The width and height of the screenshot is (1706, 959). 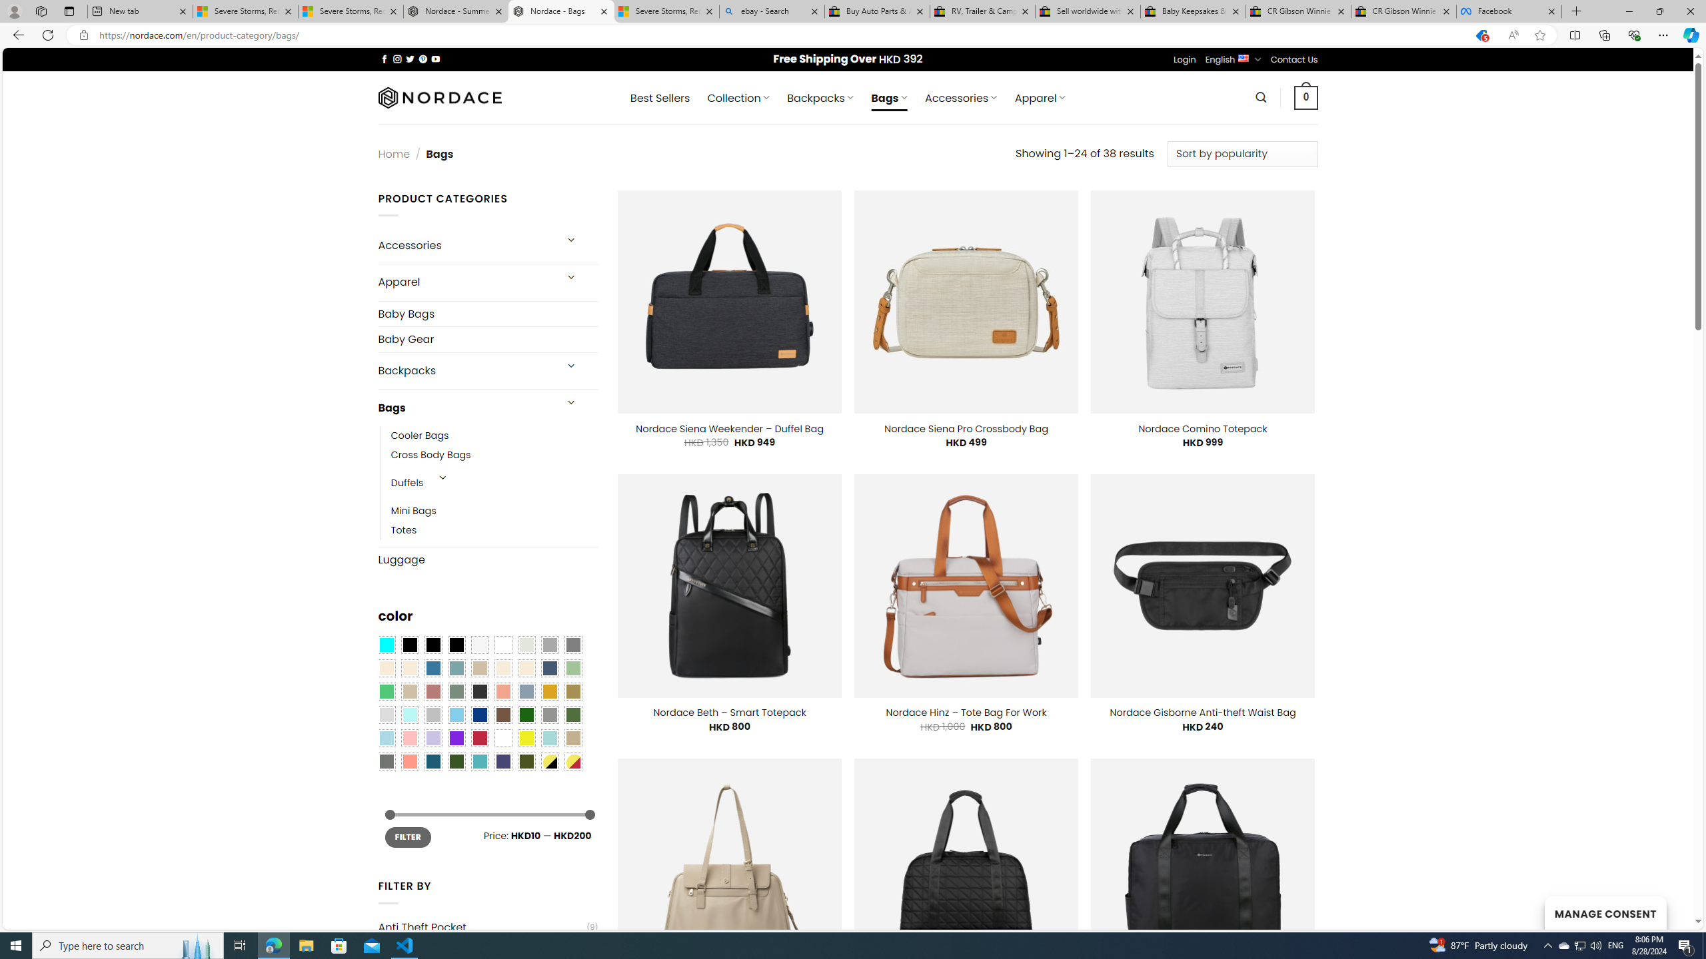 What do you see at coordinates (456, 645) in the screenshot?
I see `Black-Brown` at bounding box center [456, 645].